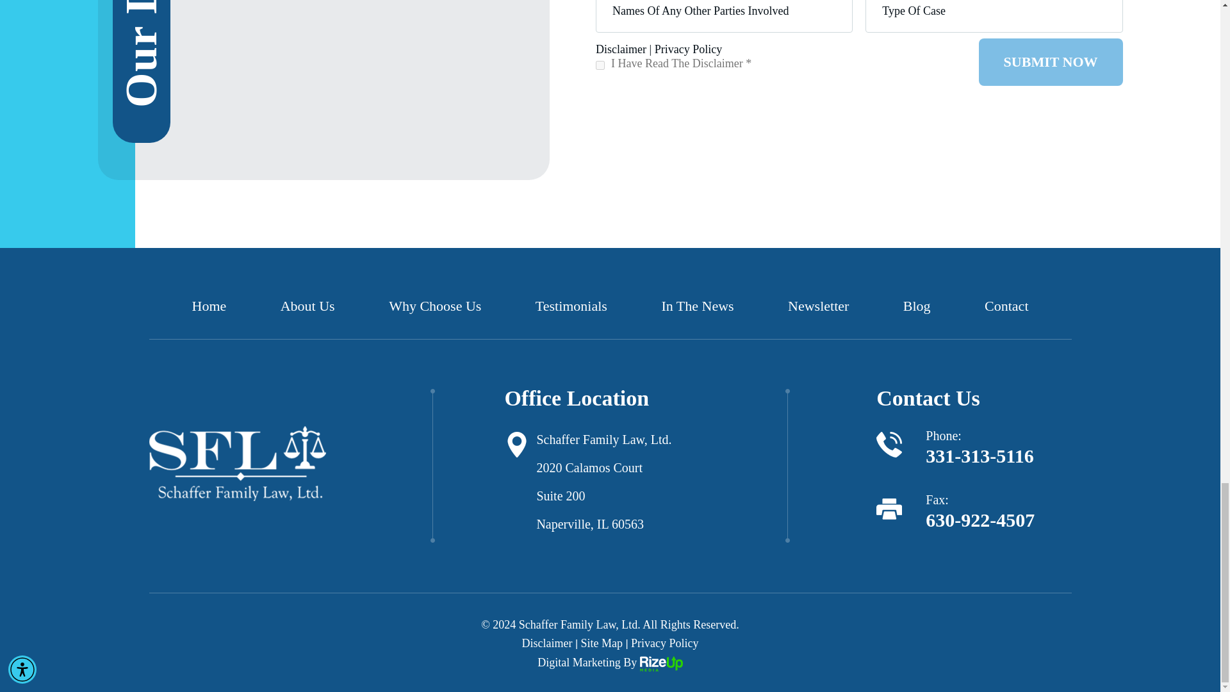  I want to click on Submit Now, so click(1051, 62).